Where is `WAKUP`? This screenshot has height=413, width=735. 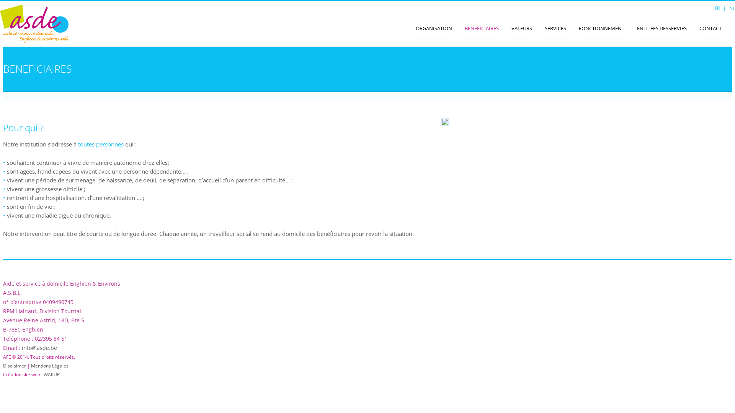 WAKUP is located at coordinates (52, 375).